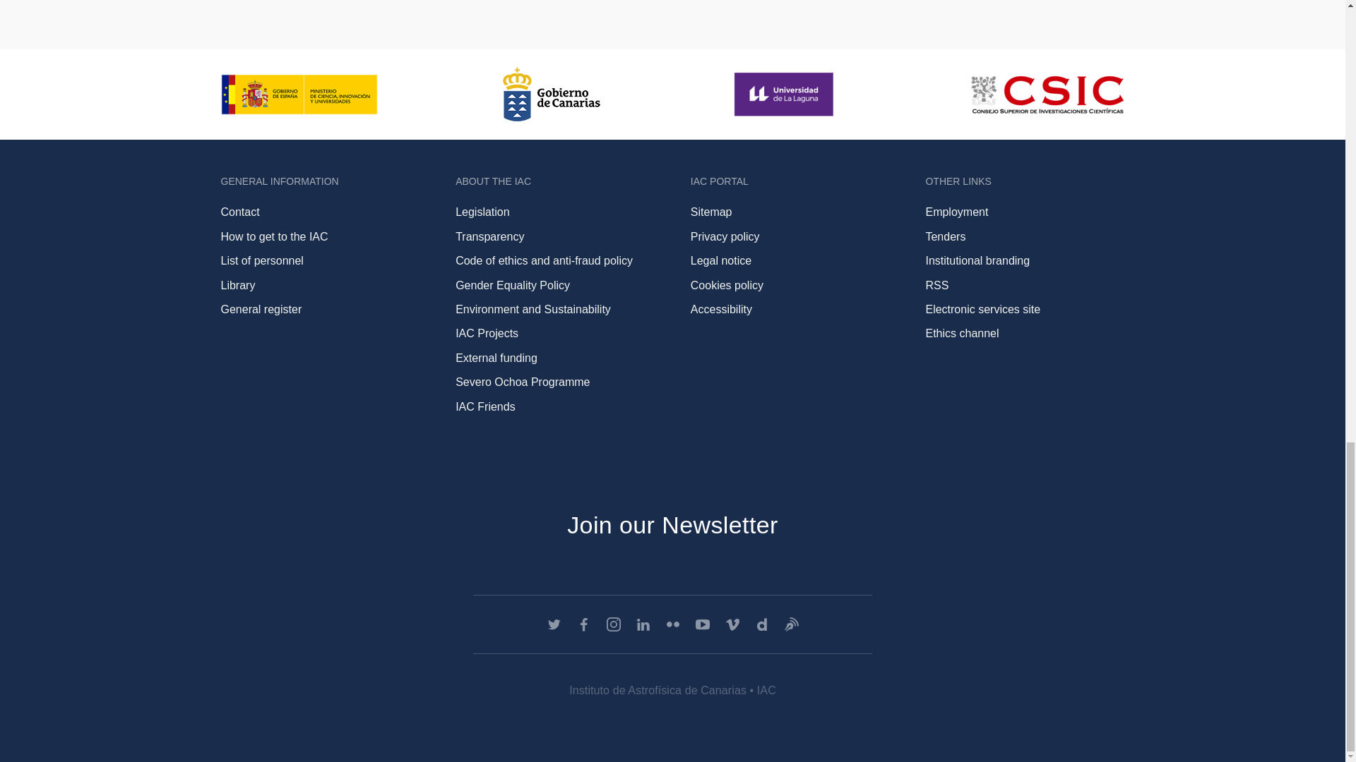  What do you see at coordinates (785, 94) in the screenshot?
I see `Universidad de La Laguna` at bounding box center [785, 94].